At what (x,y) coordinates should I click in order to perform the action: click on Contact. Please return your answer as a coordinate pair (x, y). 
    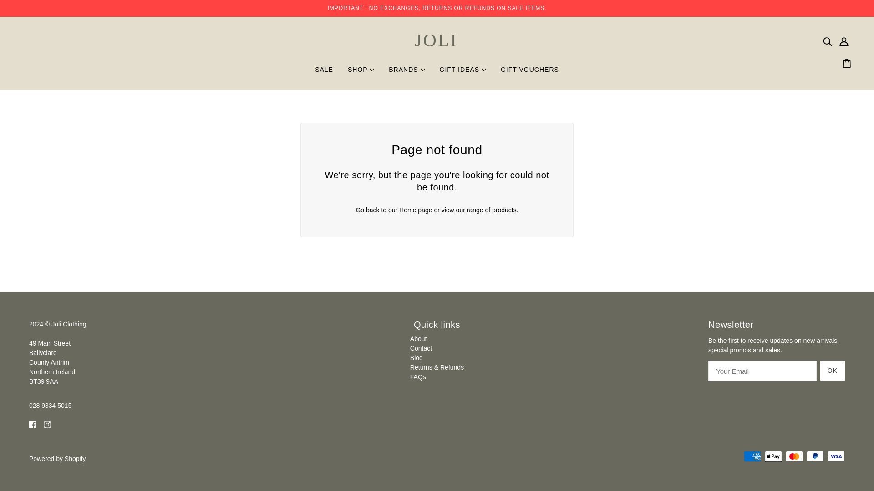
    Looking at the image, I should click on (421, 348).